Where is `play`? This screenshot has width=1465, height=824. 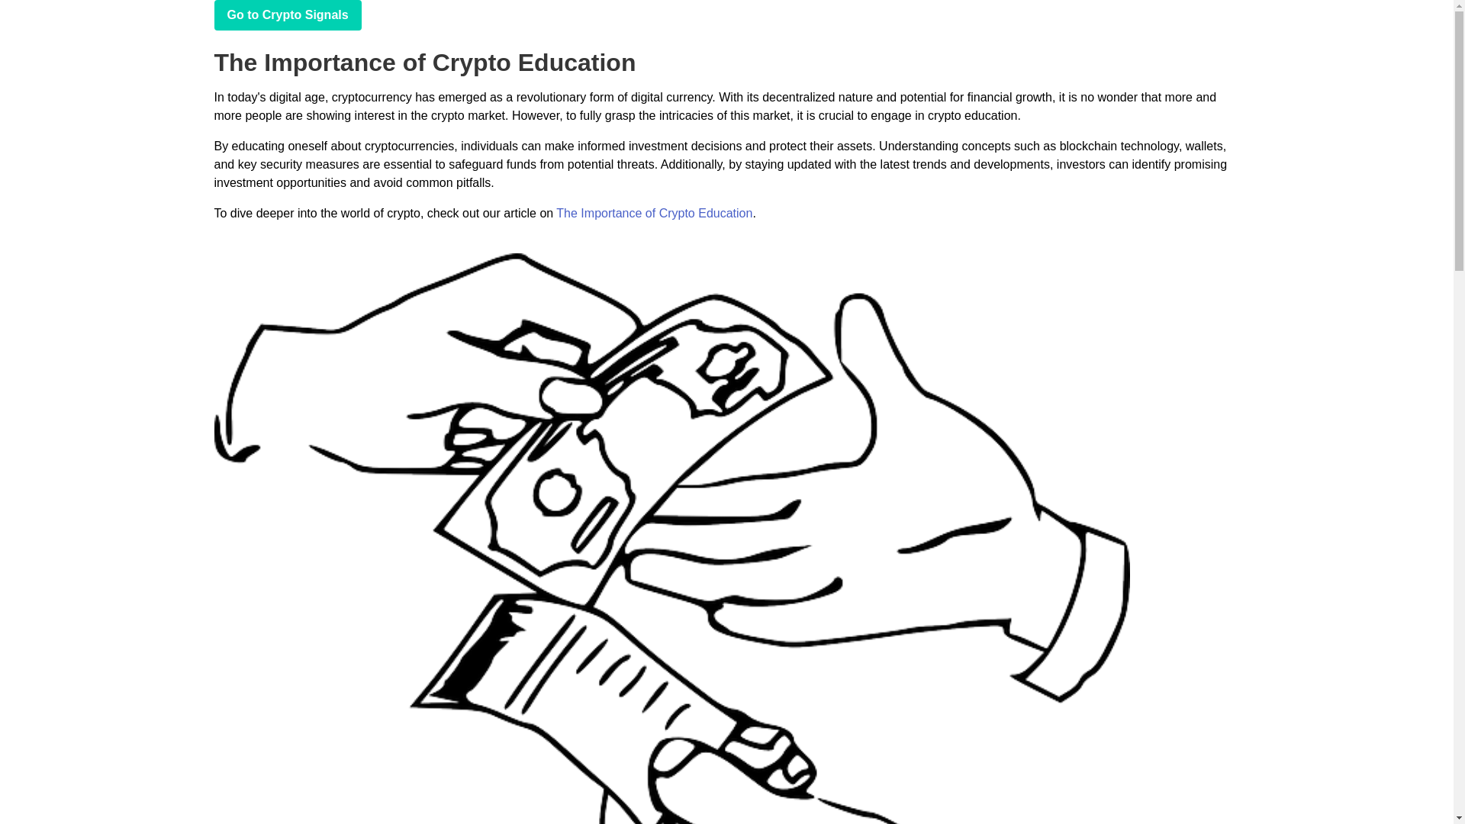 play is located at coordinates (287, 15).